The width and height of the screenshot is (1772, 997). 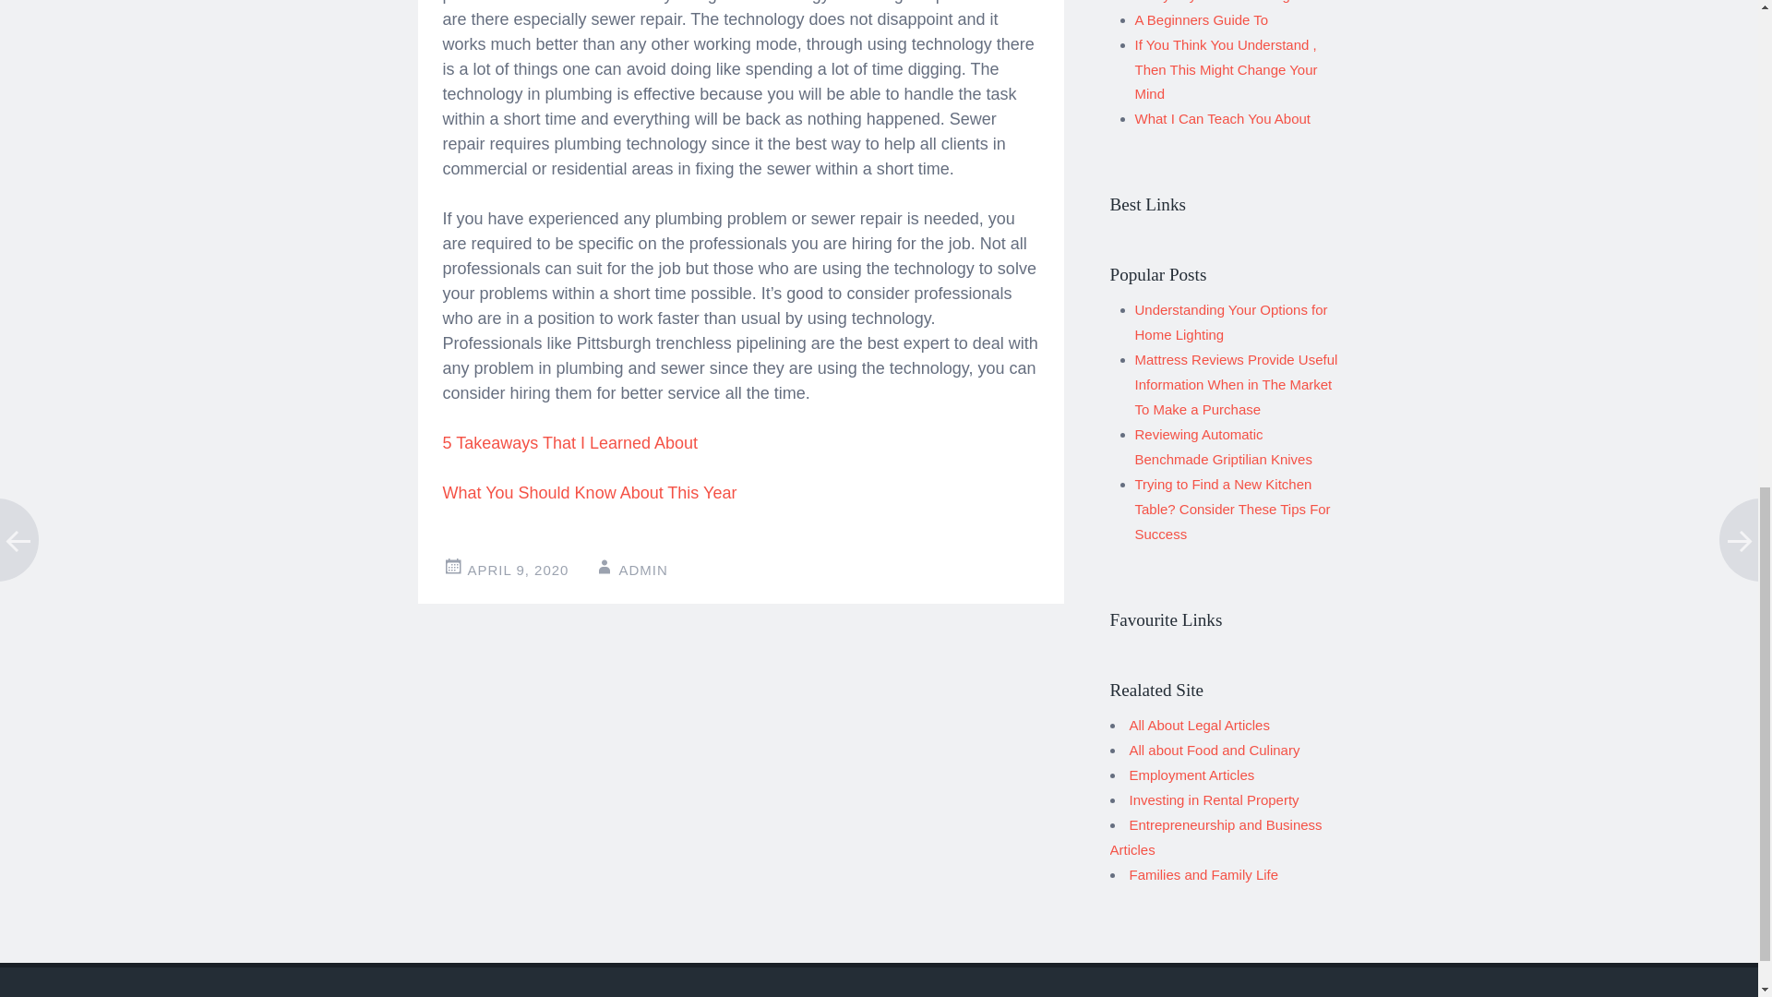 I want to click on Reviewing Automatic Benchmade Griptilian Knives, so click(x=1224, y=447).